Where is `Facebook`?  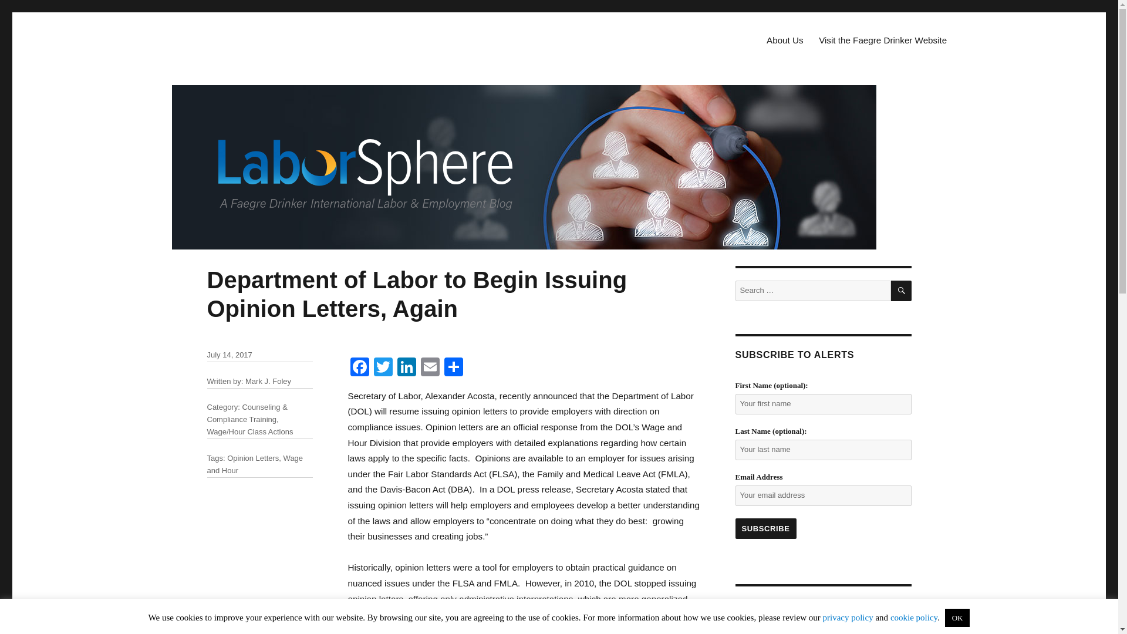
Facebook is located at coordinates (359, 368).